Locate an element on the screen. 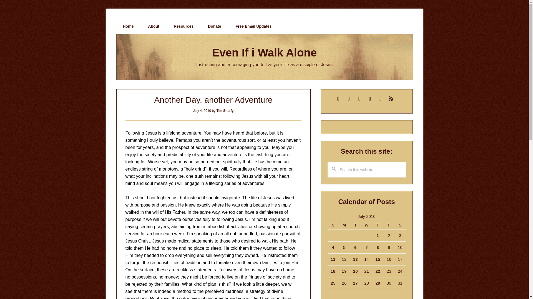  Donate is located at coordinates (214, 26).